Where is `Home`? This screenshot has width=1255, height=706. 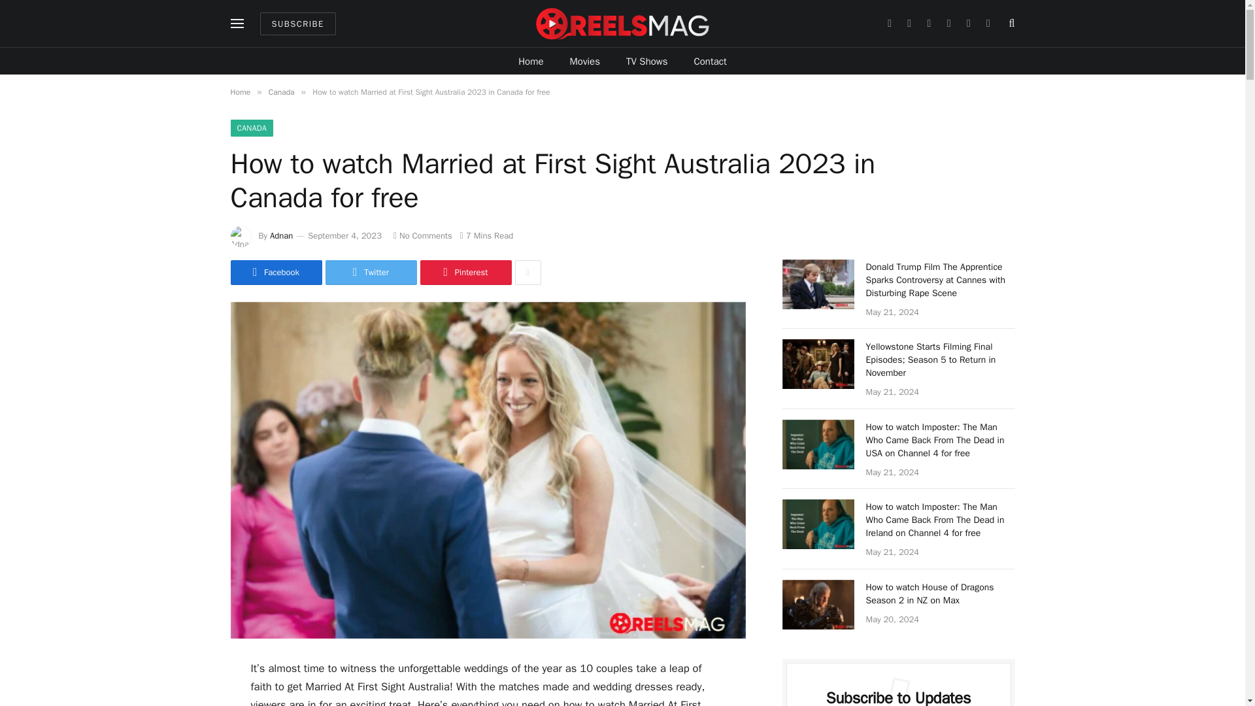 Home is located at coordinates (531, 61).